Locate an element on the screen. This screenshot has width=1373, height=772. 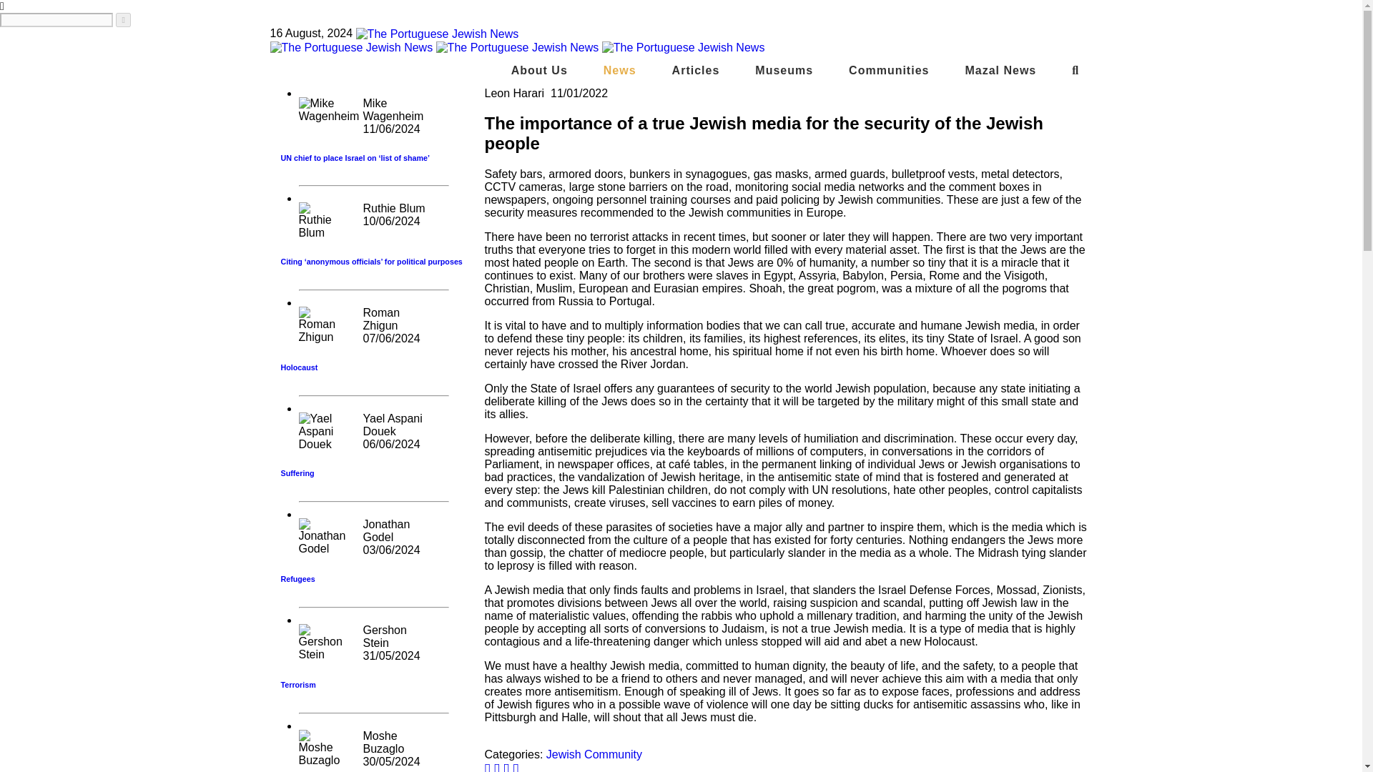
About Us is located at coordinates (539, 70).